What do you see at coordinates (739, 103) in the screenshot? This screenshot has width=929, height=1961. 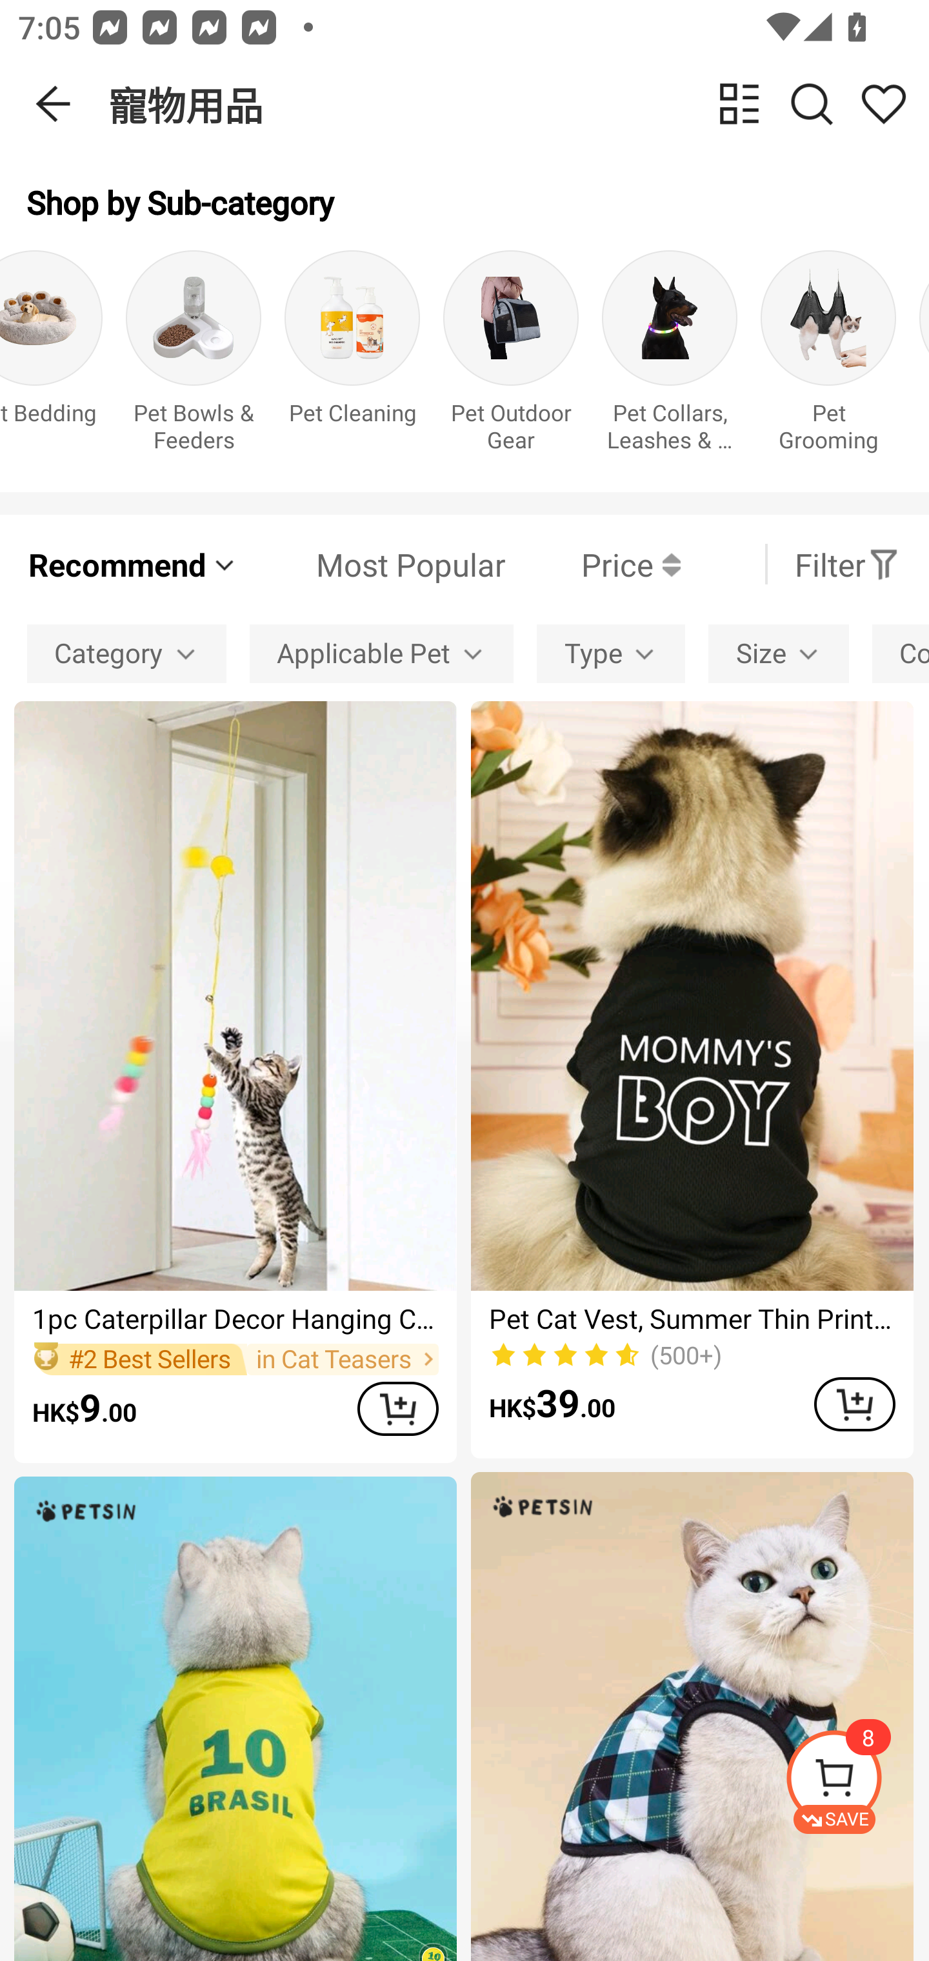 I see `change view` at bounding box center [739, 103].